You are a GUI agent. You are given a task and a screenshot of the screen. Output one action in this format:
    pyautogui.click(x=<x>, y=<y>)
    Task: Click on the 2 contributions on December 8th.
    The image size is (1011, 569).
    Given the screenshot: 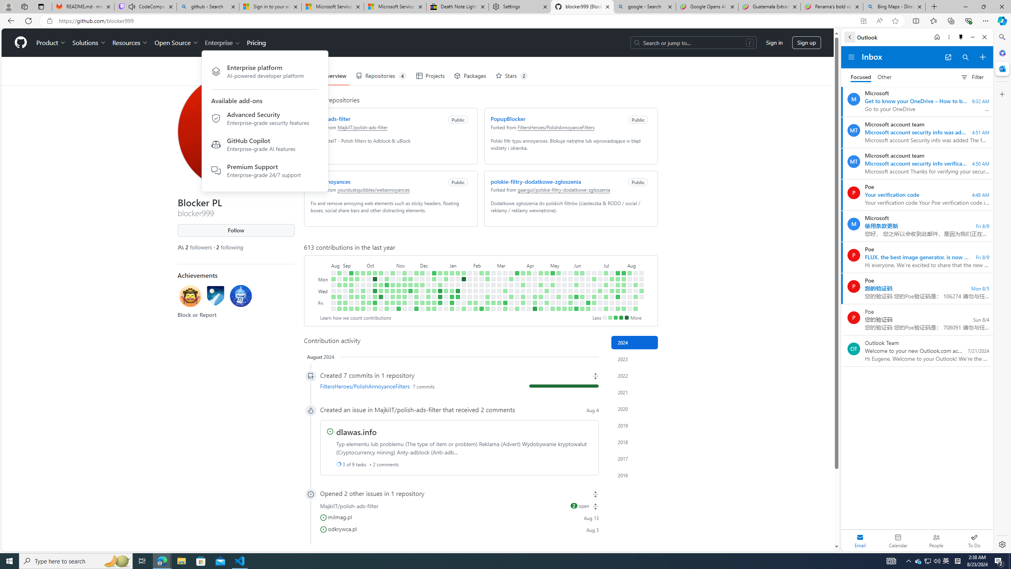 What is the action you would take?
    pyautogui.click(x=422, y=303)
    